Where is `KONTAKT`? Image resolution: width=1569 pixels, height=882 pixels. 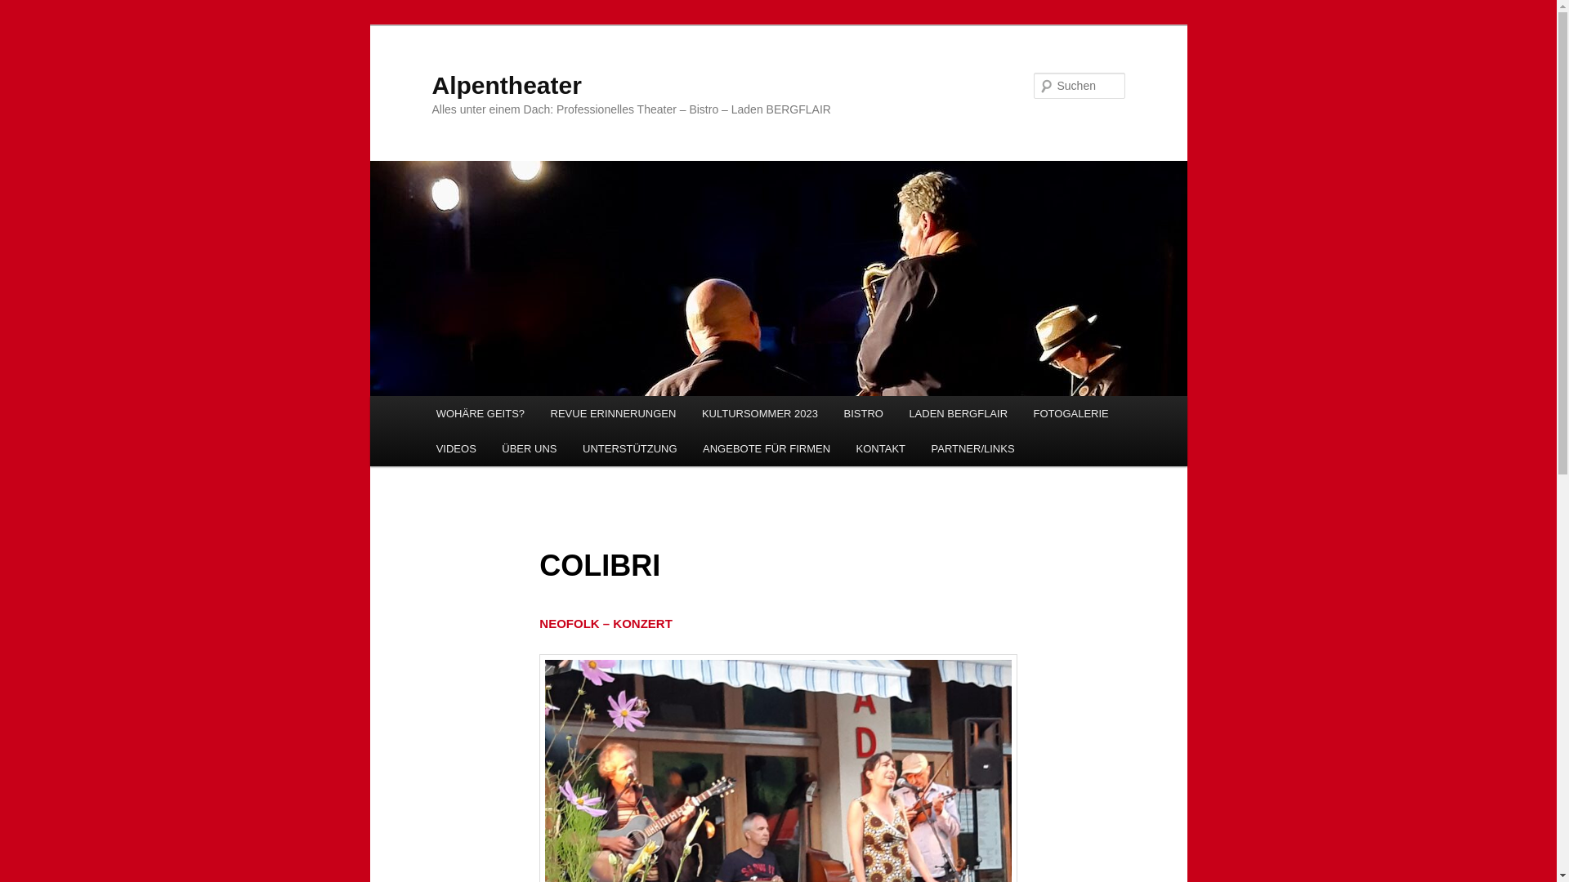 KONTAKT is located at coordinates (881, 449).